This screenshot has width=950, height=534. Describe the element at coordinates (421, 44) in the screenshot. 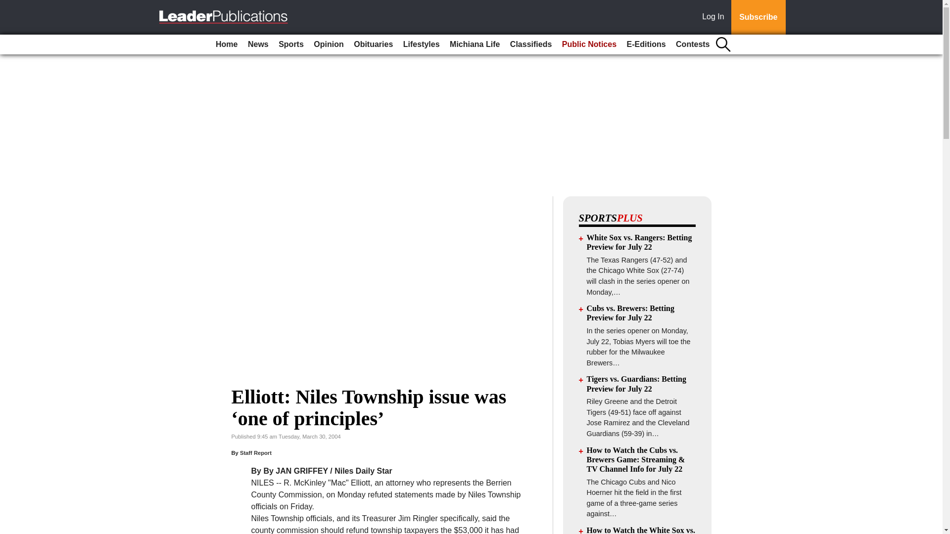

I see `Lifestyles` at that location.